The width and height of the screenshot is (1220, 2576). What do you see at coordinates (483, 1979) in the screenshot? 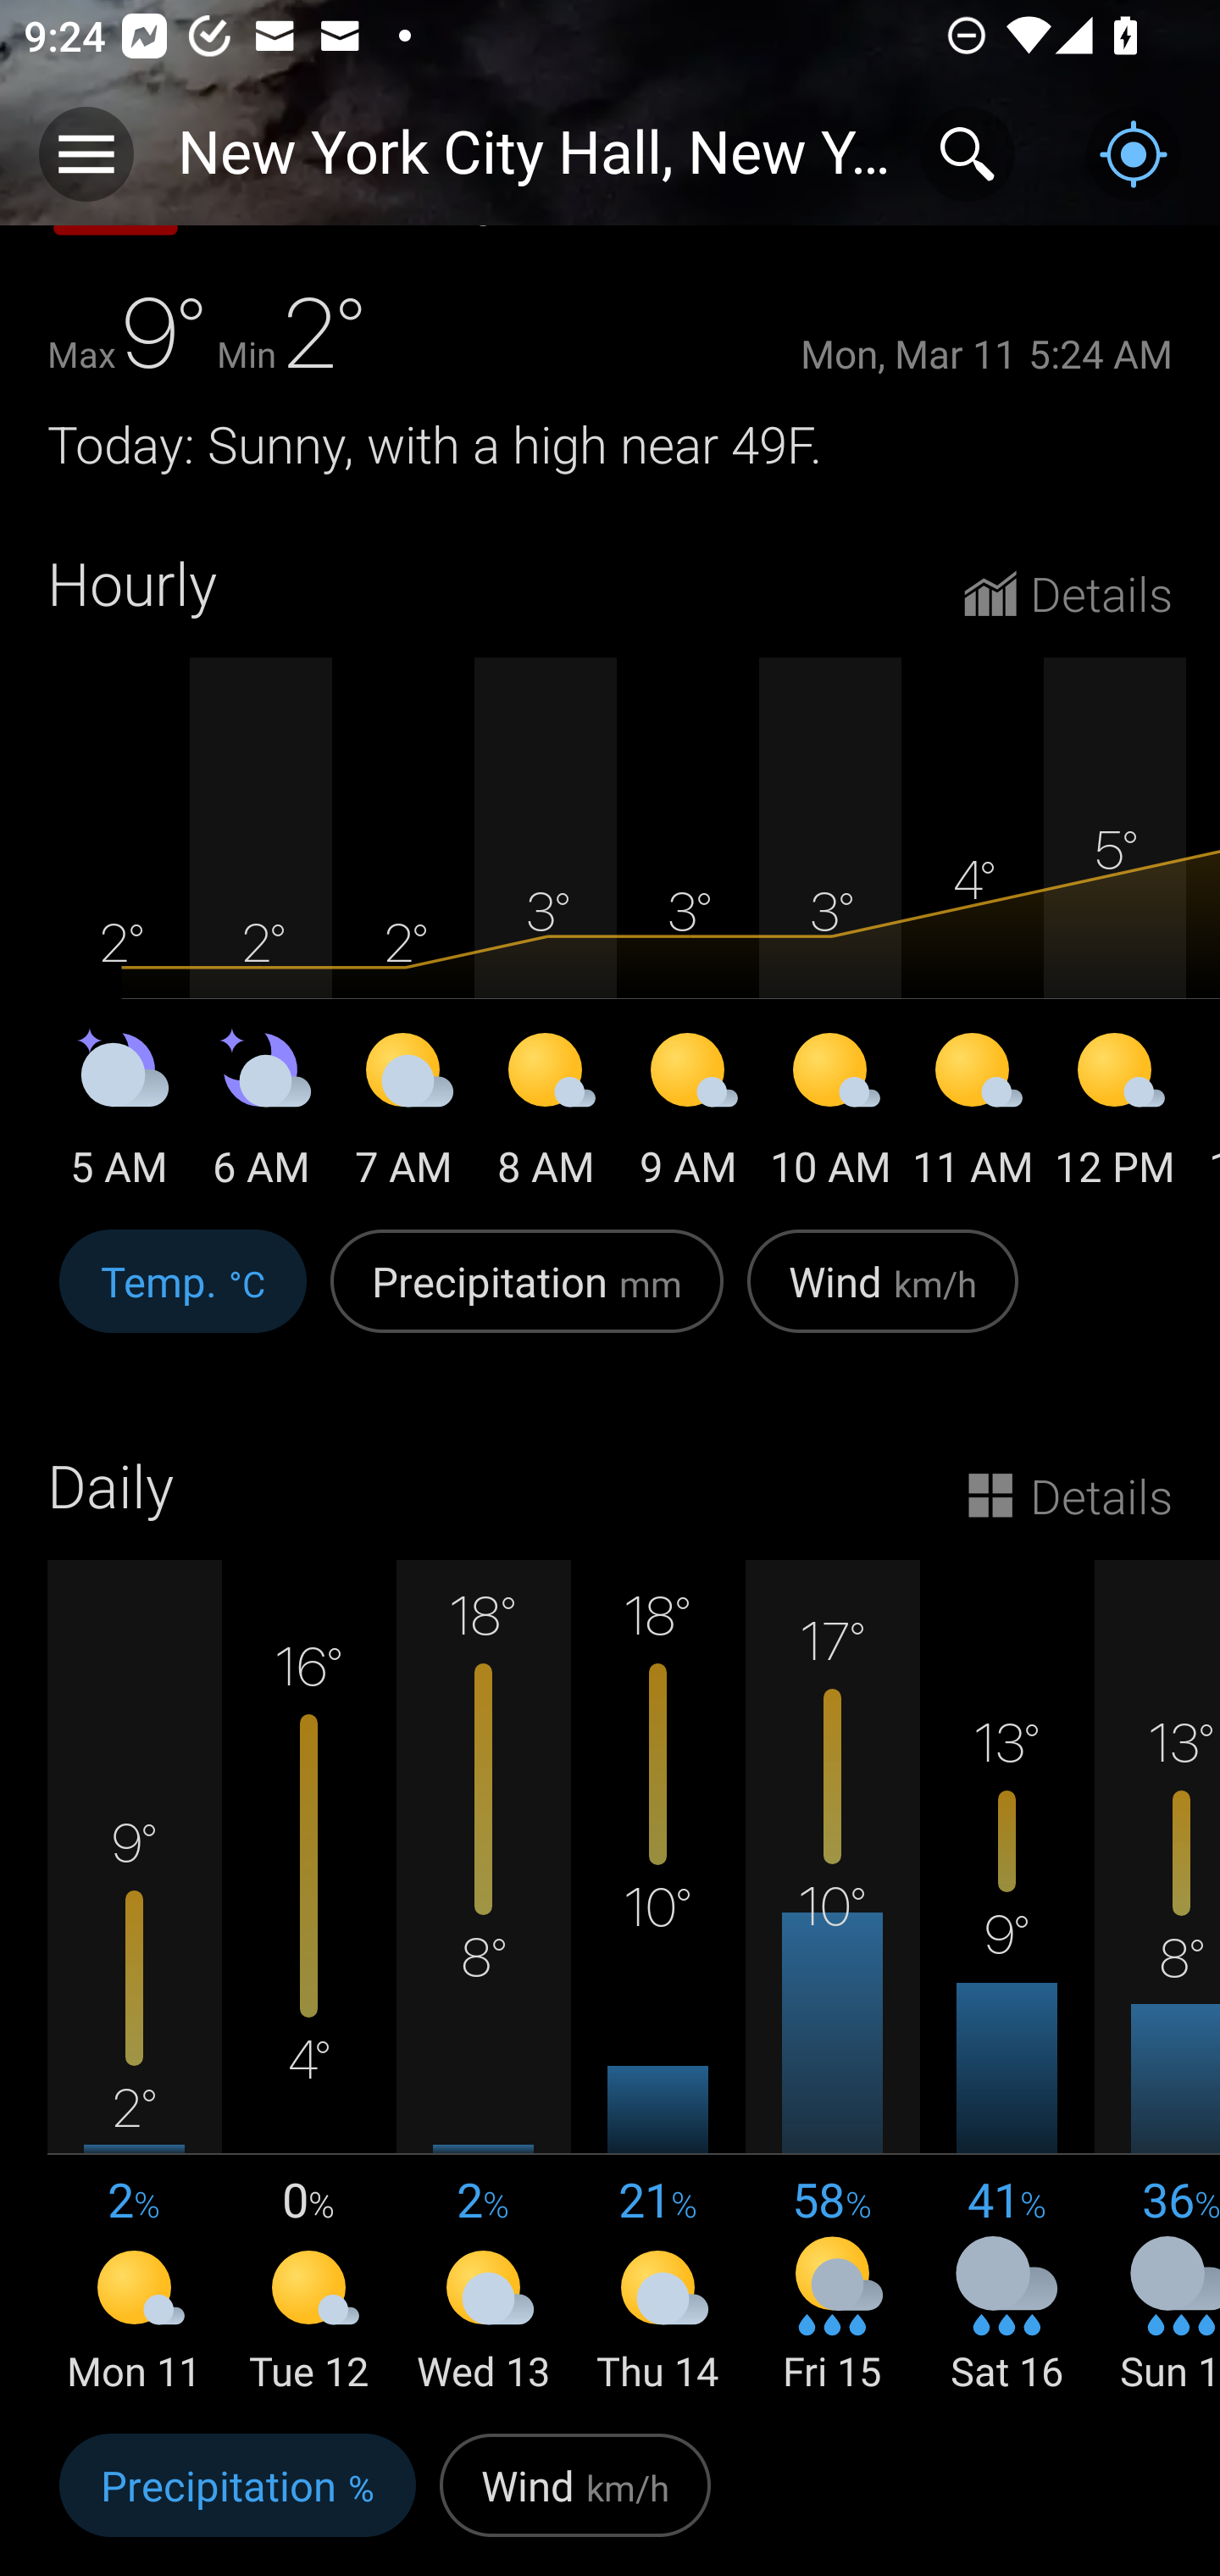
I see `18° 8° 2 % Wed 13` at bounding box center [483, 1979].